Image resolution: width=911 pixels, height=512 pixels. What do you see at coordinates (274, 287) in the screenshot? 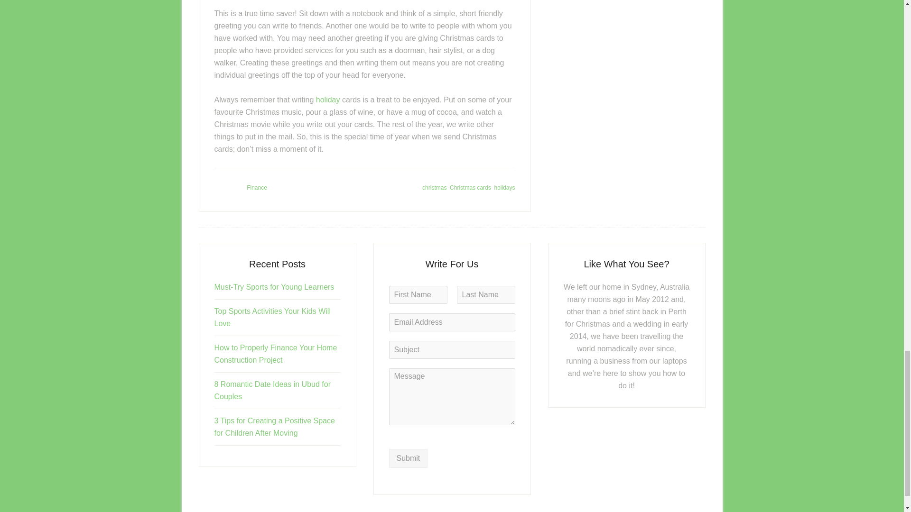
I see `Must-Try Sports for Young Learners` at bounding box center [274, 287].